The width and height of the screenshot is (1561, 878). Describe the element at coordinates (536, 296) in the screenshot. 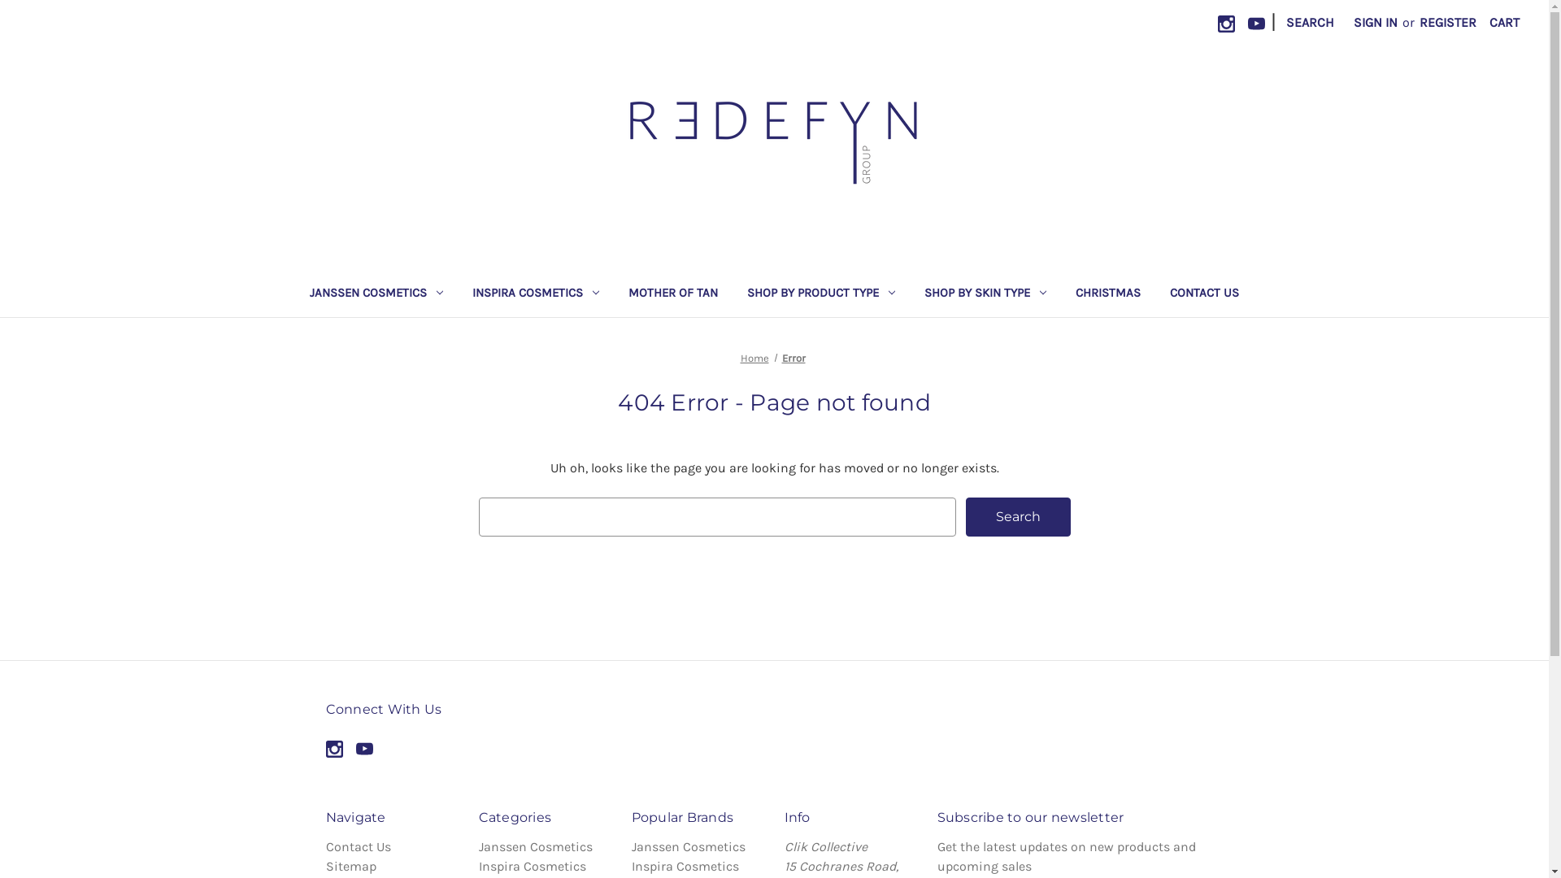

I see `INSPIRA COSMETICS` at that location.